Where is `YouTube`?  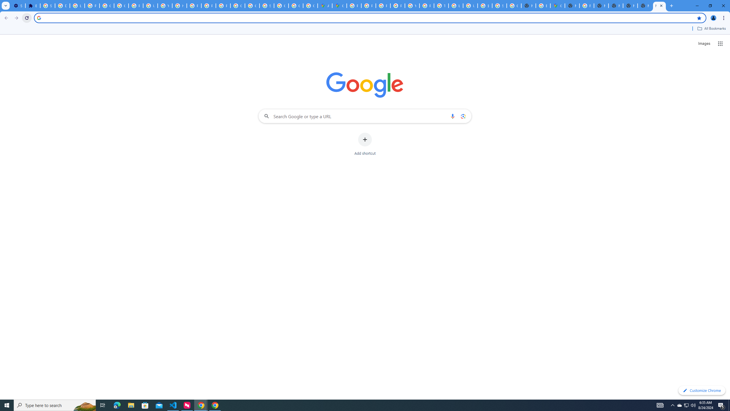 YouTube is located at coordinates (412, 6).